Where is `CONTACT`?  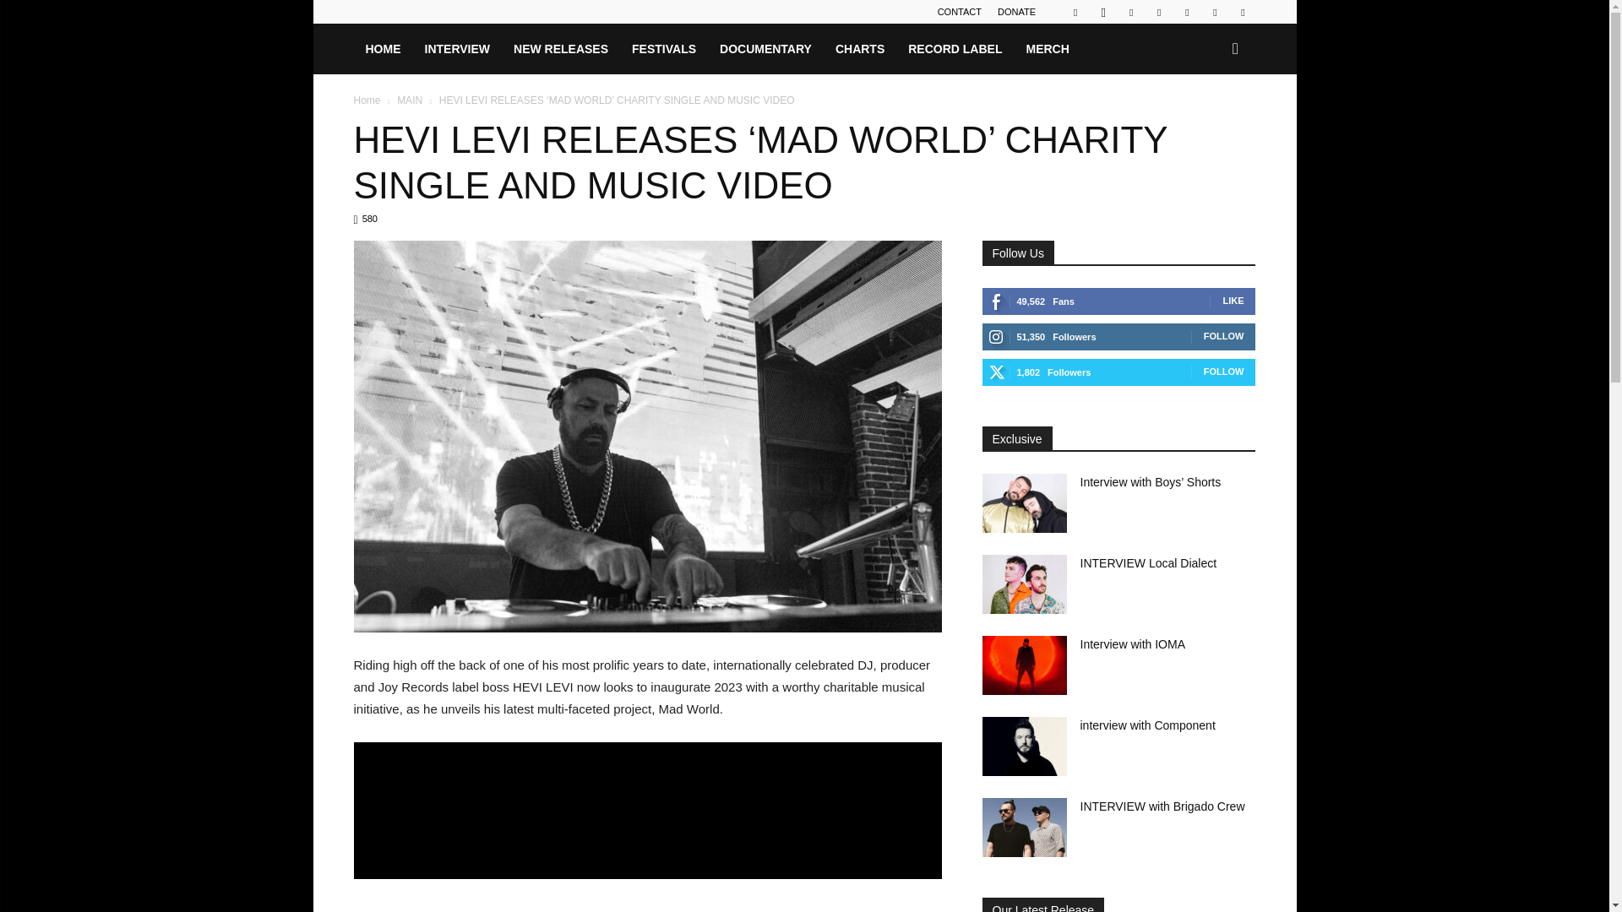 CONTACT is located at coordinates (959, 12).